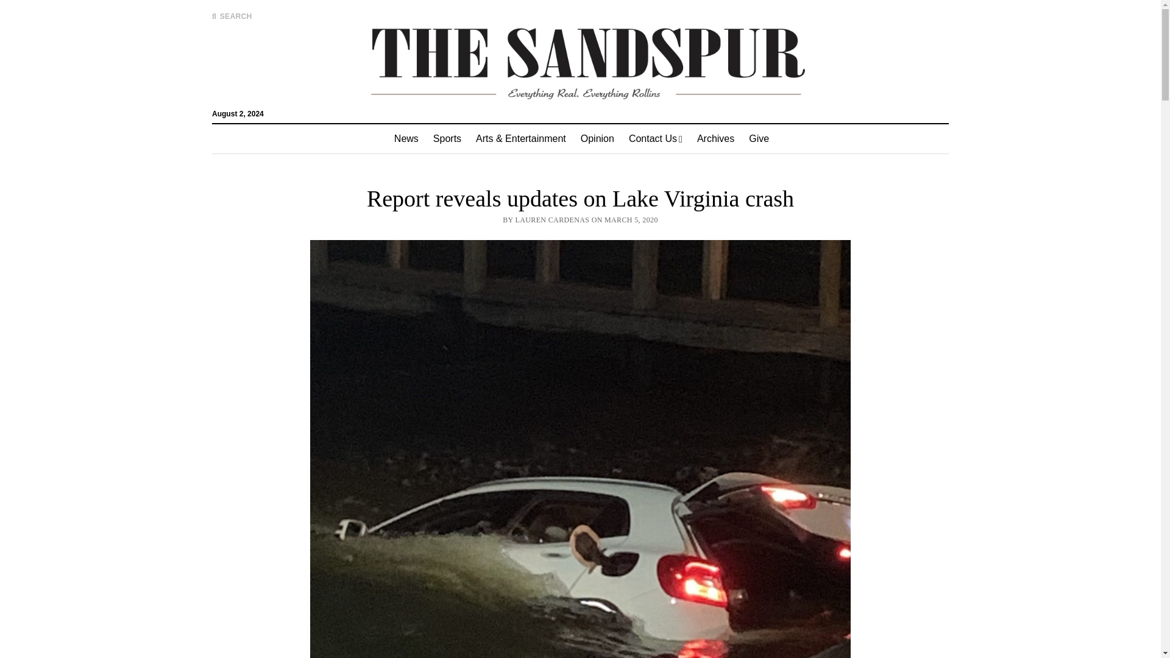 The height and width of the screenshot is (658, 1170). Describe the element at coordinates (715, 139) in the screenshot. I see `Archives` at that location.